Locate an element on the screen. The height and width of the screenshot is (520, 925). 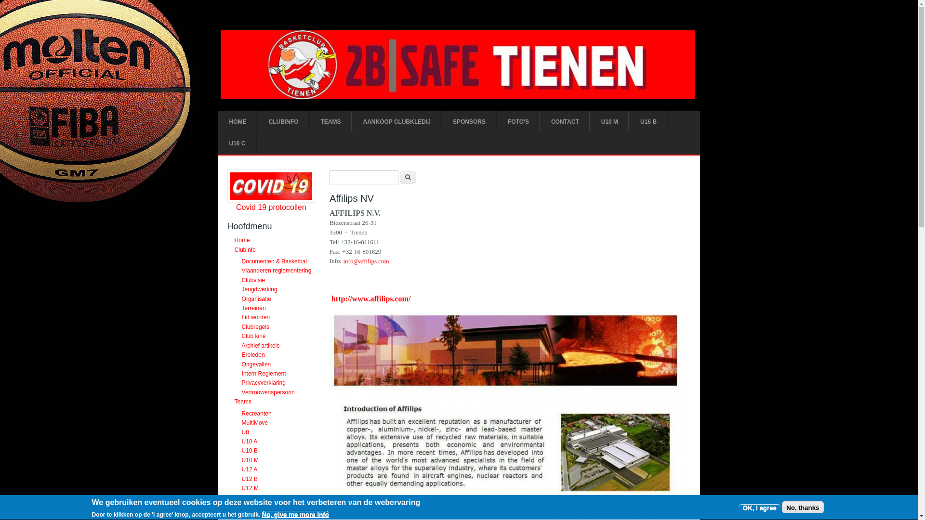
U10 A is located at coordinates (250, 442).